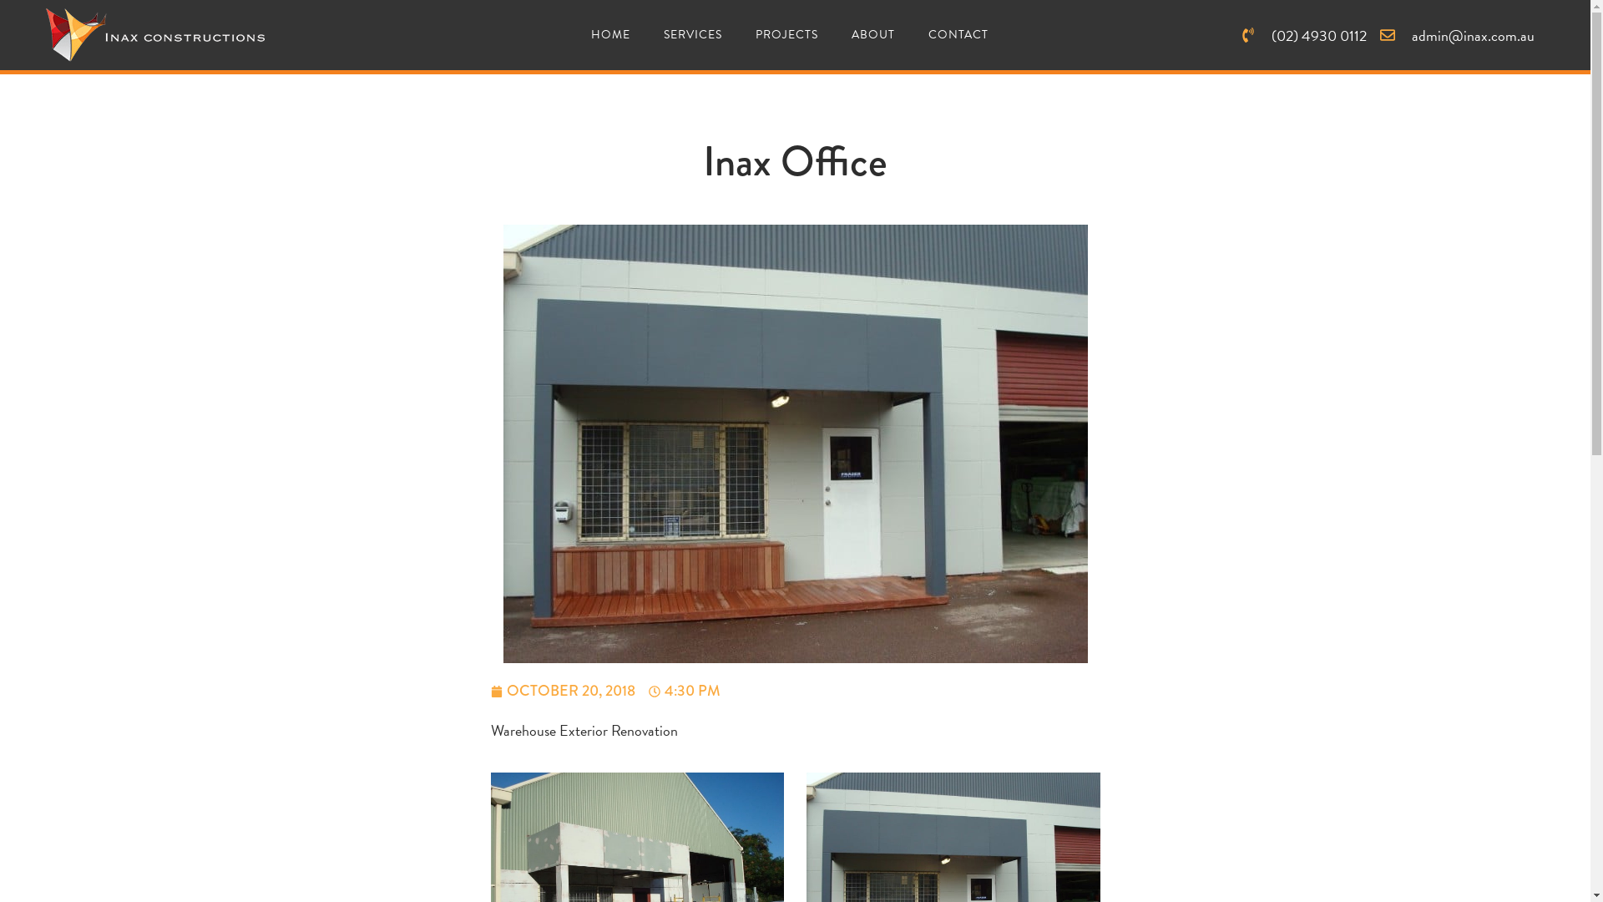 Image resolution: width=1603 pixels, height=902 pixels. Describe the element at coordinates (958, 35) in the screenshot. I see `CONTACT` at that location.